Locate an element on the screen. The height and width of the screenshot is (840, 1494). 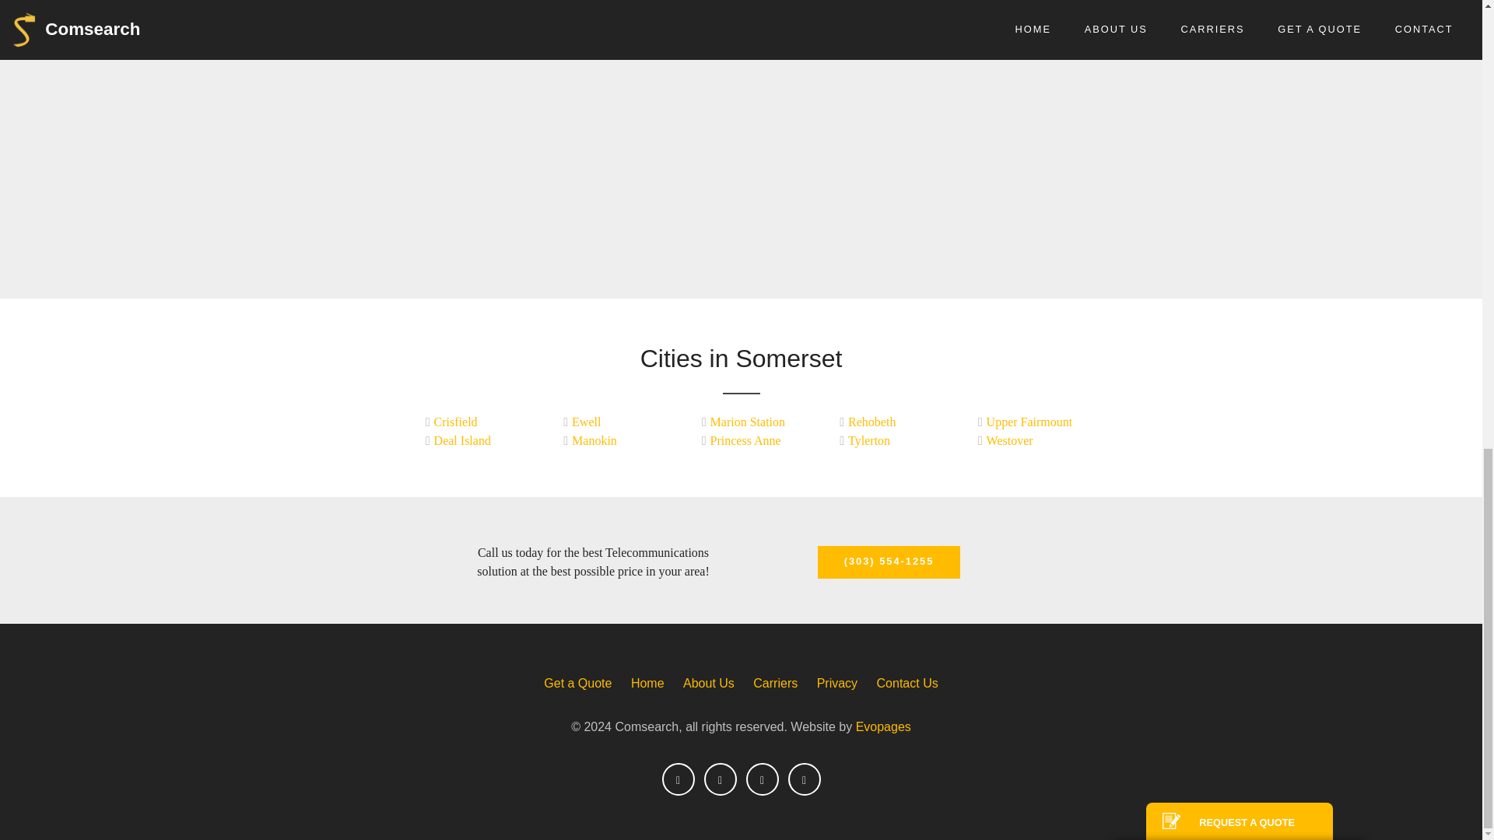
Manokin is located at coordinates (610, 440).